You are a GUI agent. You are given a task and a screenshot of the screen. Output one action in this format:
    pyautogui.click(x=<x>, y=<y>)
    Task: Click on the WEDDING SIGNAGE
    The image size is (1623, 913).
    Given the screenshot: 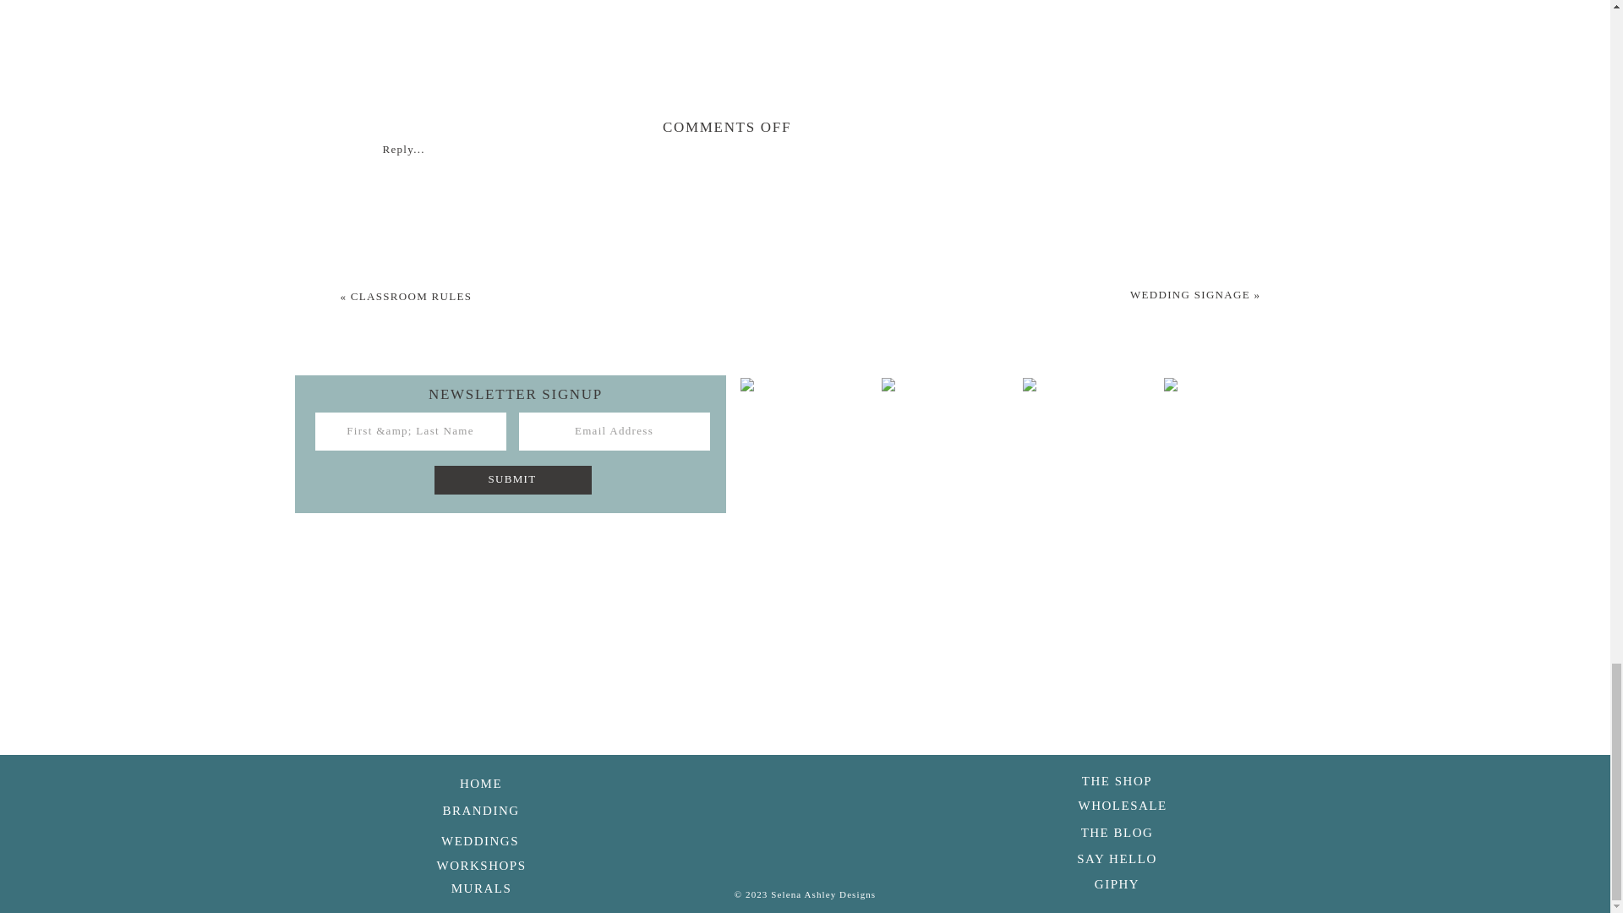 What is the action you would take?
    pyautogui.click(x=1189, y=294)
    